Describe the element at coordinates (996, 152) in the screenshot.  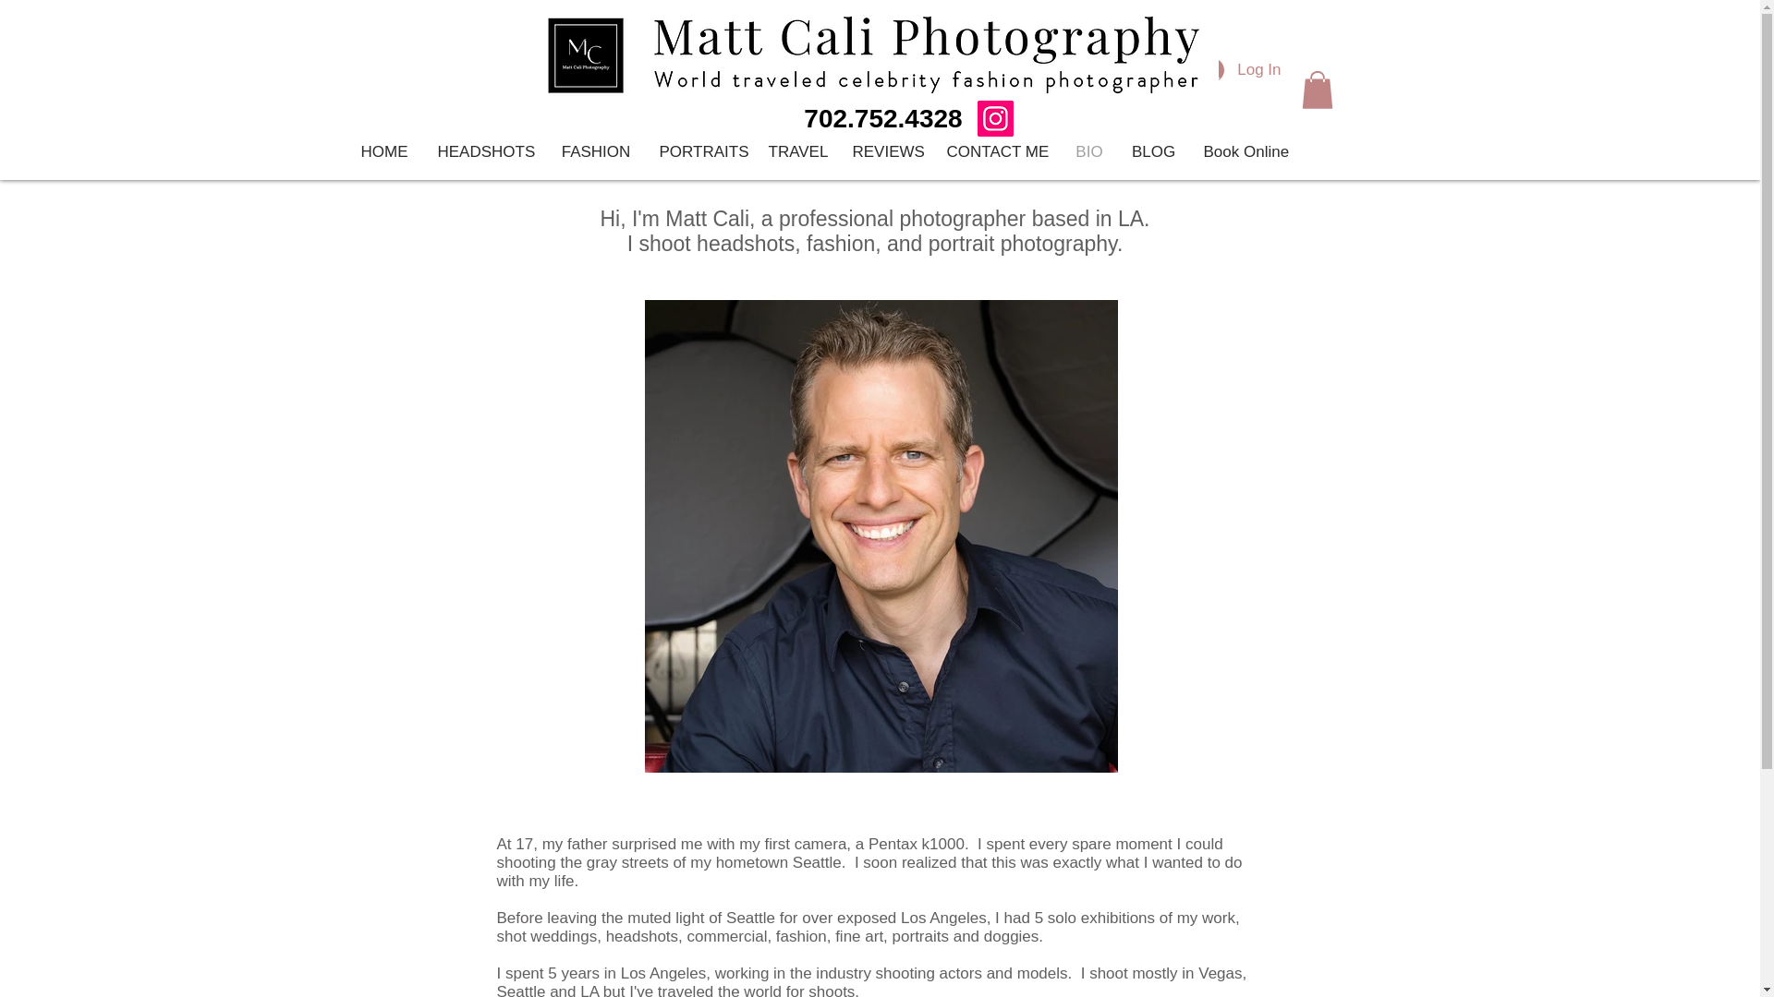
I see `CONTACT ME` at that location.